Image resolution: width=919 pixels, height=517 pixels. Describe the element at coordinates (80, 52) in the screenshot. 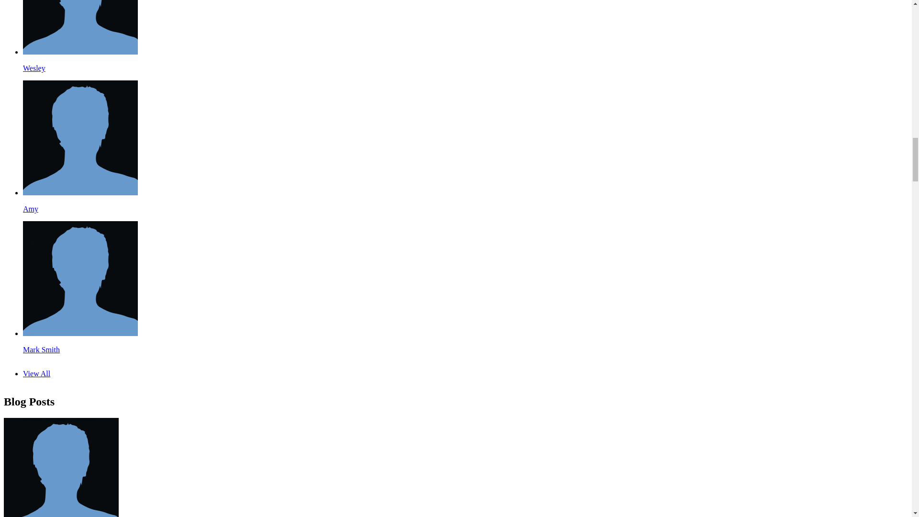

I see `Wesley` at that location.